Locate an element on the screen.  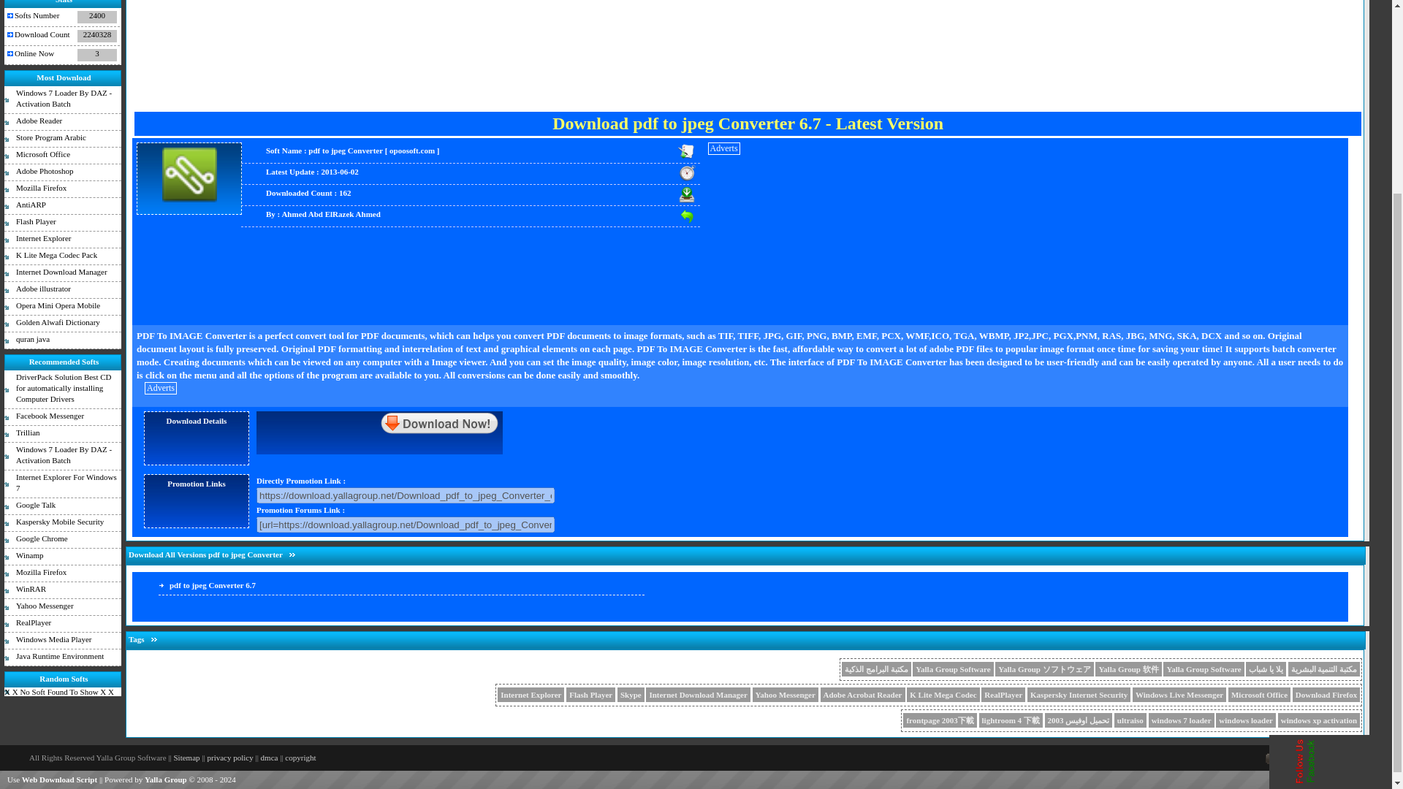
Facebook Messenger is located at coordinates (62, 418).